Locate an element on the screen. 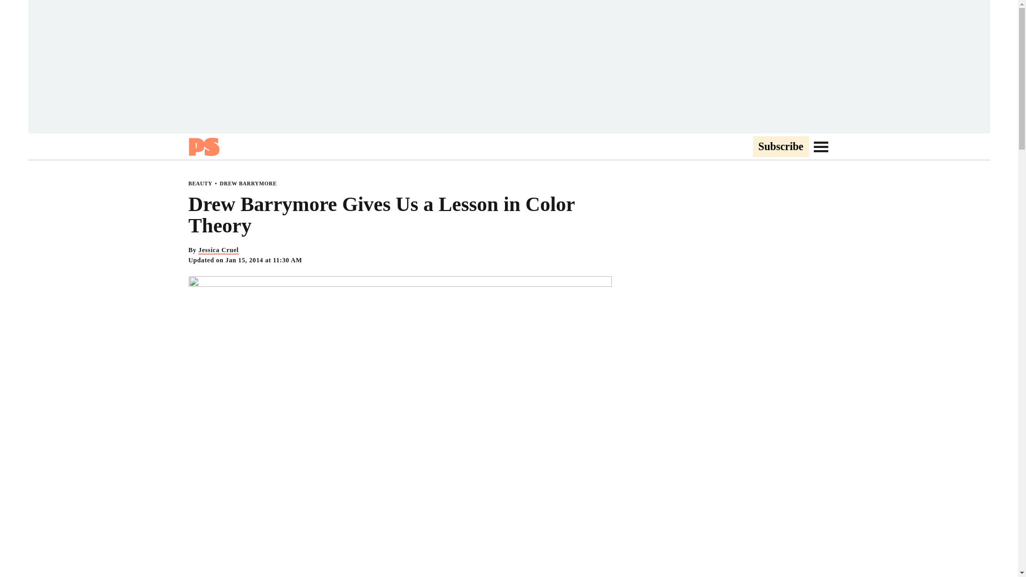  Go to Navigation is located at coordinates (821, 146).